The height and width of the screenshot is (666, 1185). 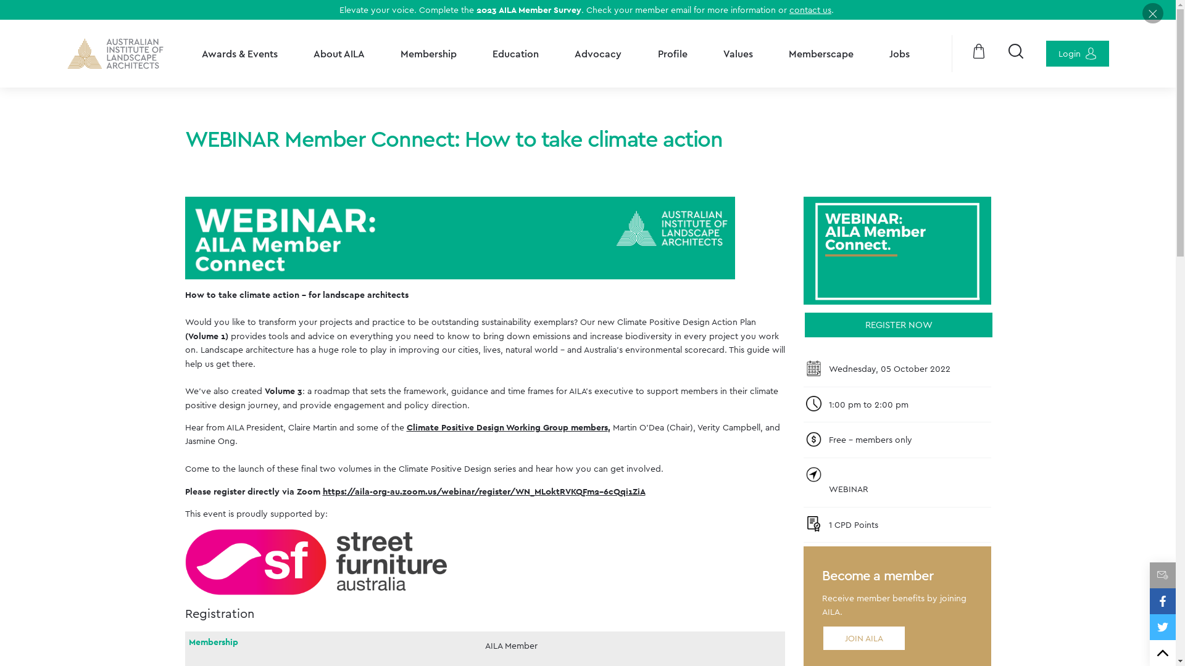 I want to click on Awards & Events, so click(x=239, y=54).